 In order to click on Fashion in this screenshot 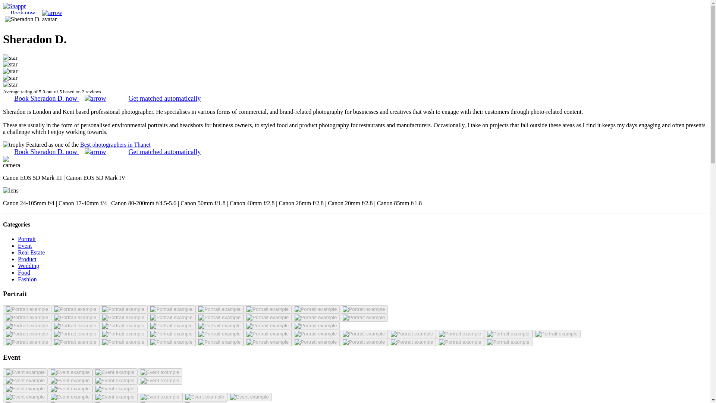, I will do `click(28, 279)`.